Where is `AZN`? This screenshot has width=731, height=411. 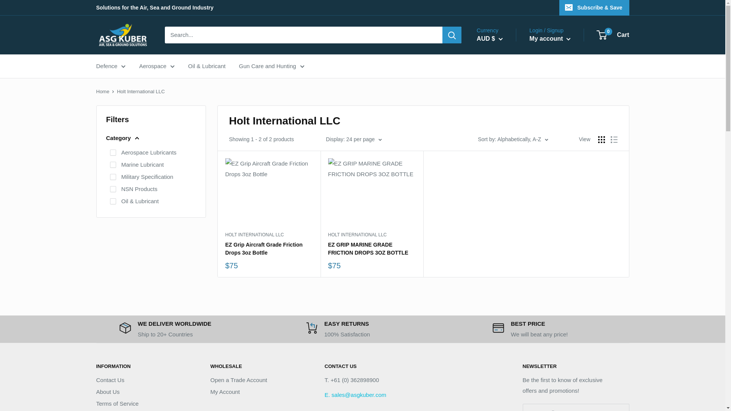
AZN is located at coordinates (501, 200).